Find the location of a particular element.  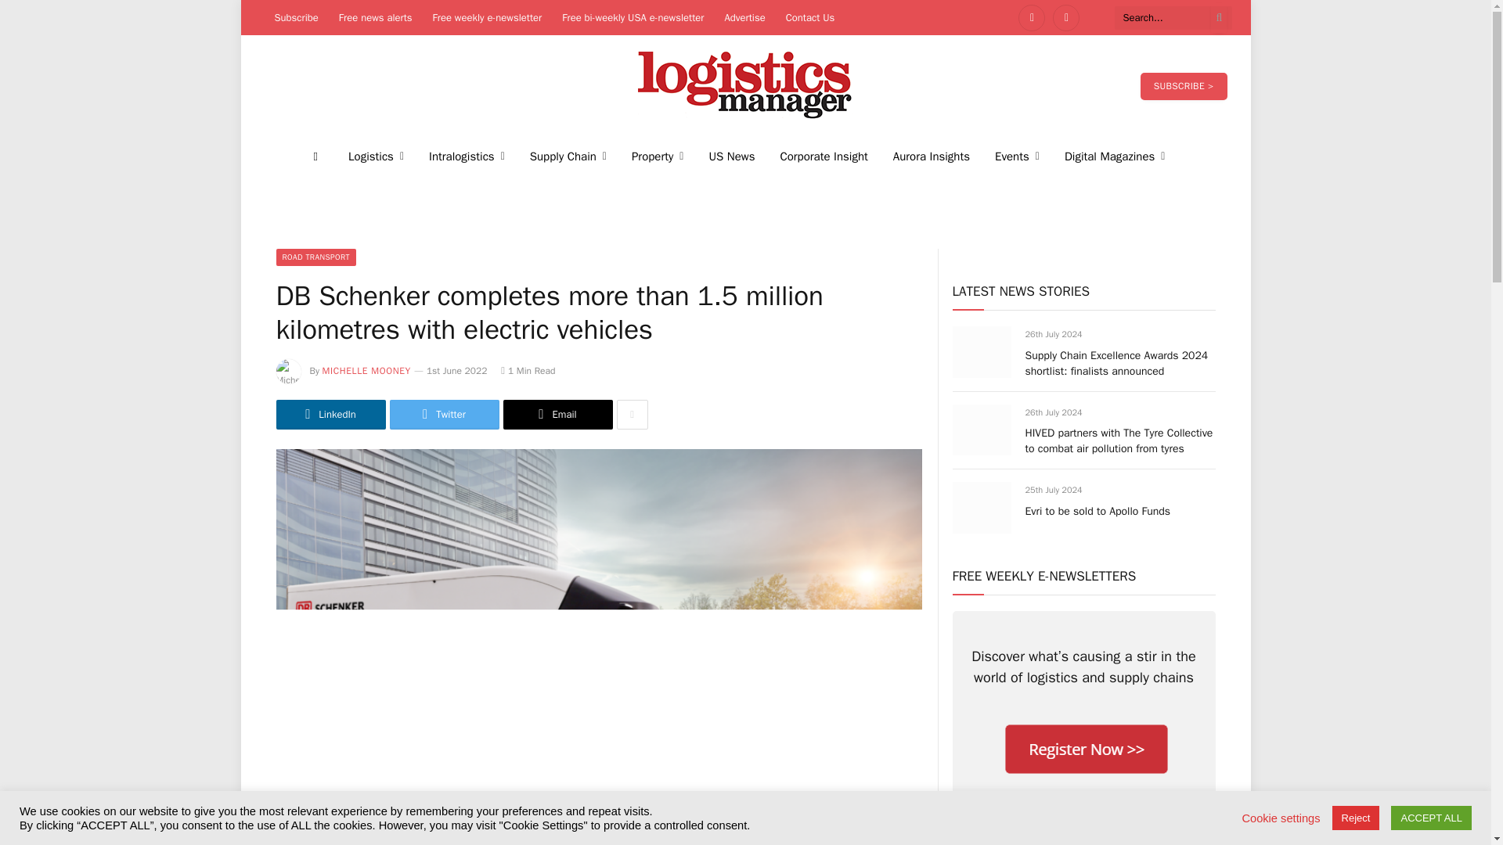

Share via Email is located at coordinates (557, 414).